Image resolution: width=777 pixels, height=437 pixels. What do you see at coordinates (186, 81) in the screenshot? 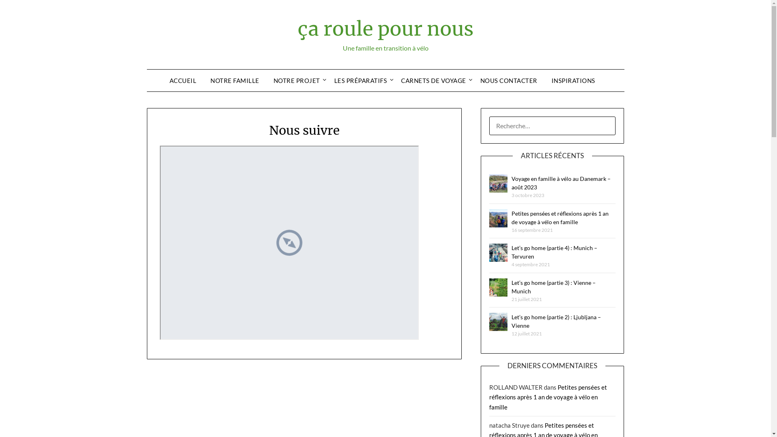
I see `ACCUEIL` at bounding box center [186, 81].